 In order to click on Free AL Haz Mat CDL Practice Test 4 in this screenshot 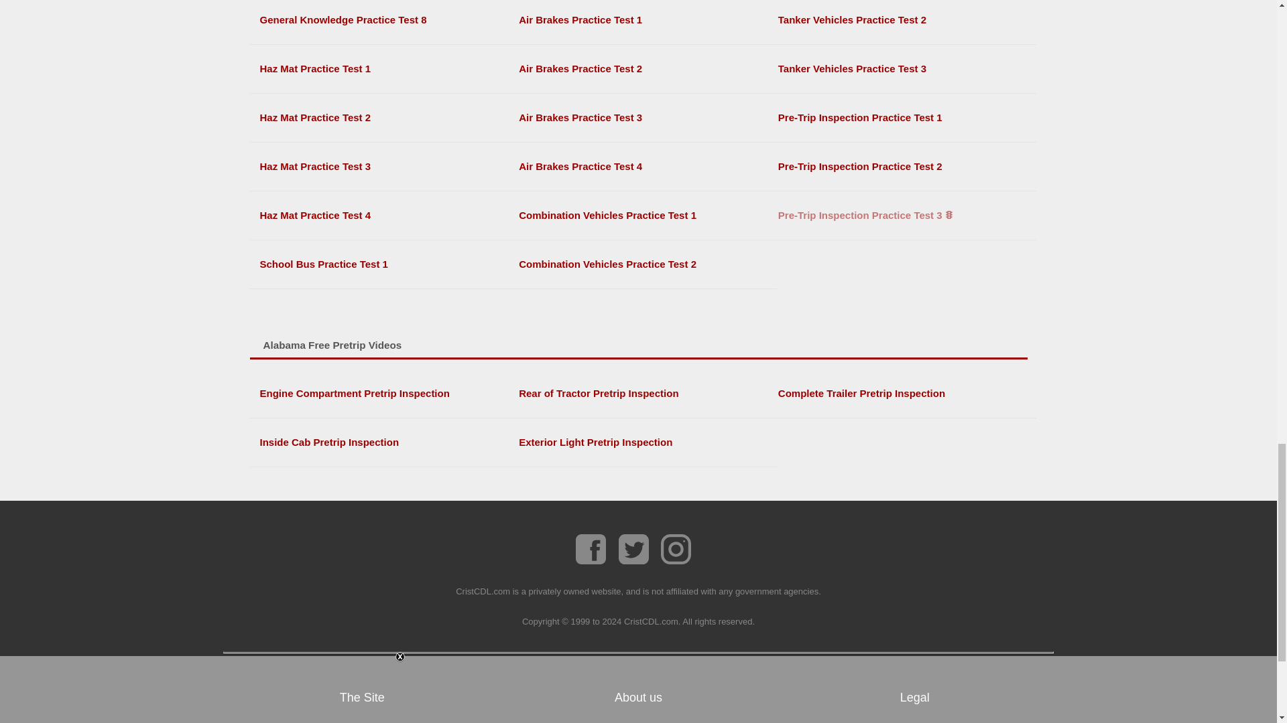, I will do `click(383, 216)`.